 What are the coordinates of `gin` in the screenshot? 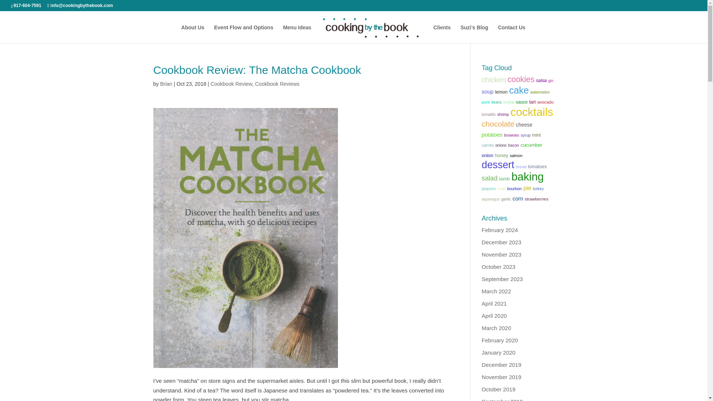 It's located at (550, 80).